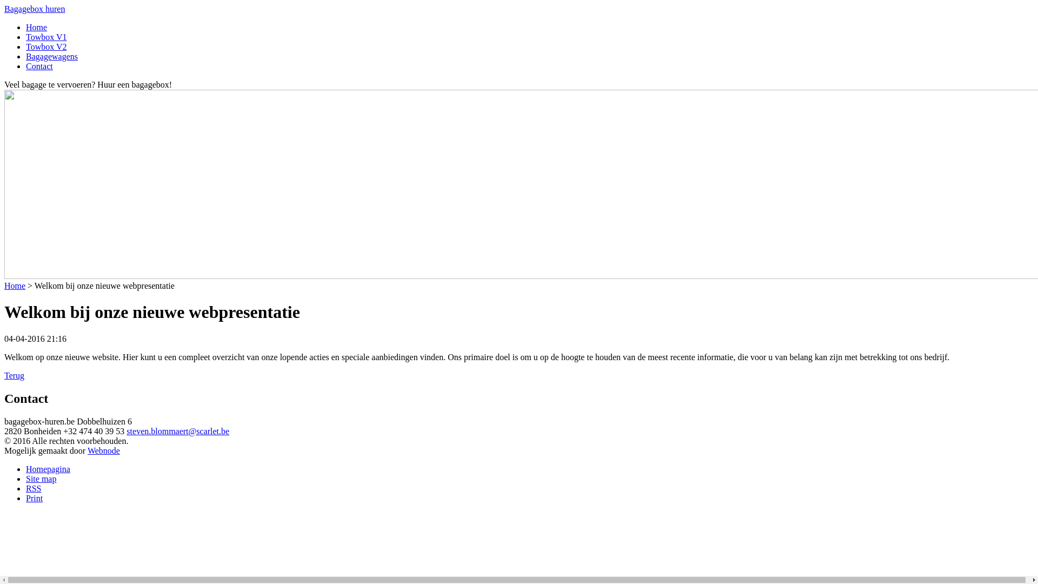 The width and height of the screenshot is (1038, 584). What do you see at coordinates (15, 286) in the screenshot?
I see `Home` at bounding box center [15, 286].